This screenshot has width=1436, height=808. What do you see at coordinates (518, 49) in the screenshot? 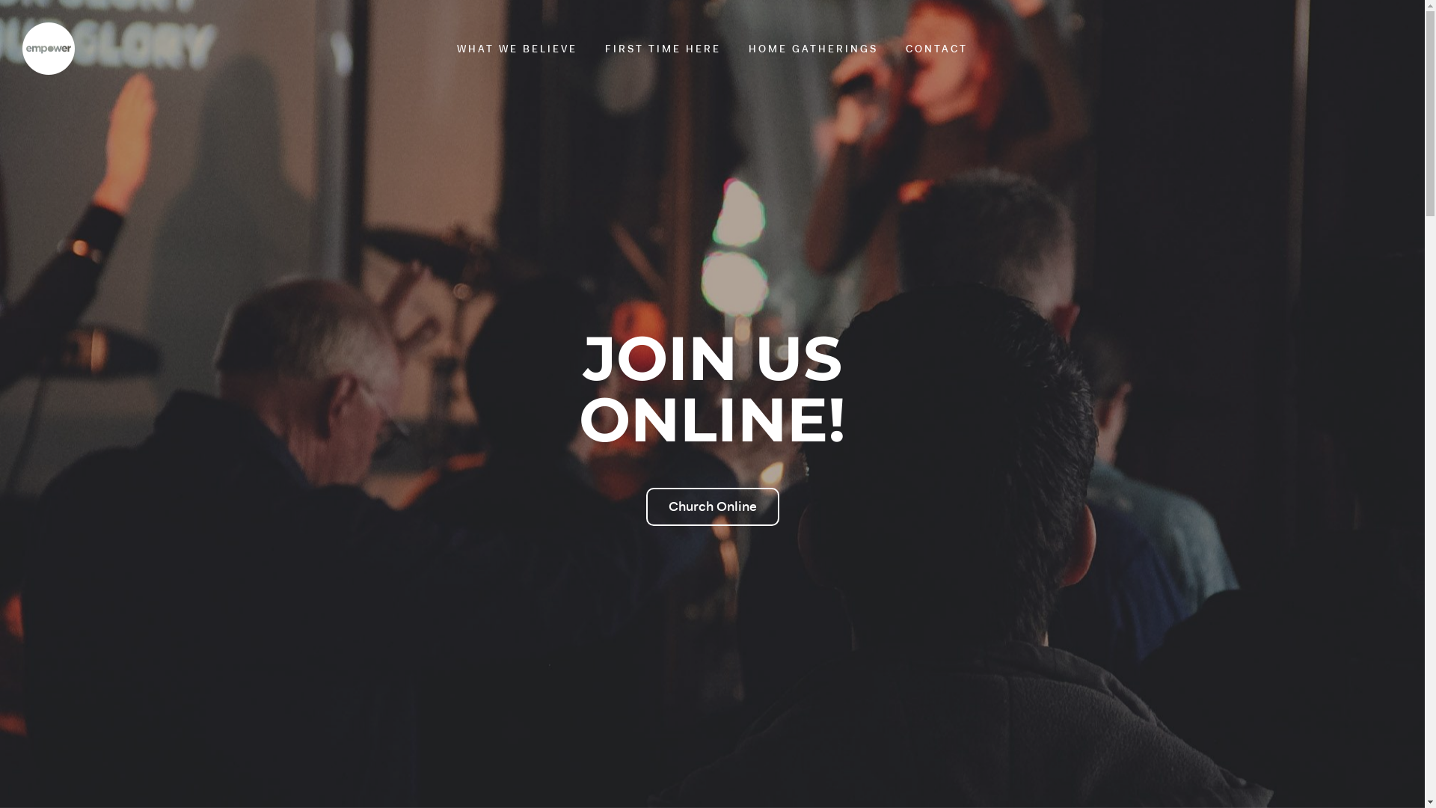
I see `WHAT WE BELIEVE` at bounding box center [518, 49].